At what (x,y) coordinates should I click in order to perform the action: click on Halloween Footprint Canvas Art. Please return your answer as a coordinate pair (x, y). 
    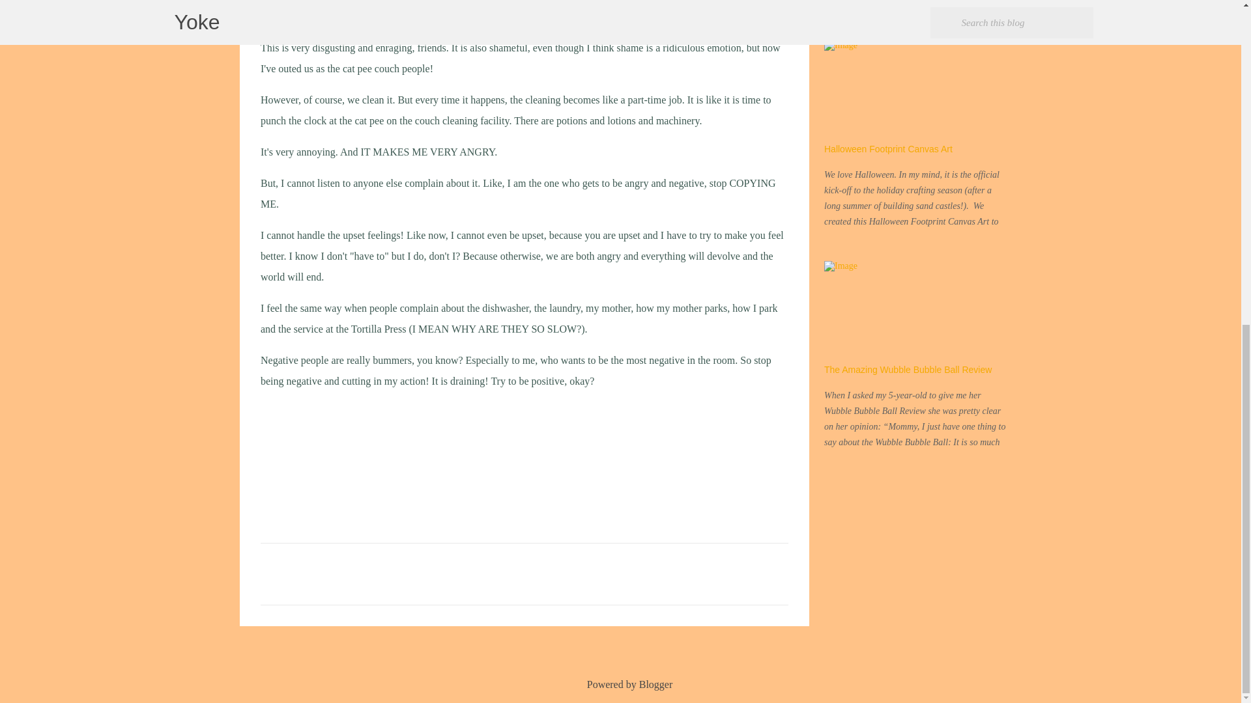
    Looking at the image, I should click on (888, 148).